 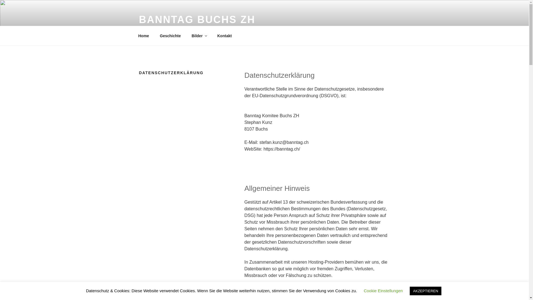 I want to click on Bilder, so click(x=199, y=36).